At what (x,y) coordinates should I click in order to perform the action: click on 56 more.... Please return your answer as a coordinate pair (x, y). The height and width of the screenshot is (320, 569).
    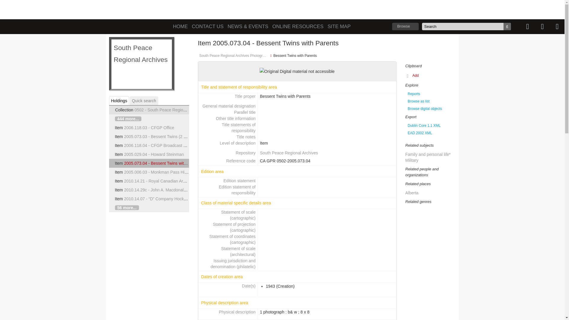
    Looking at the image, I should click on (127, 208).